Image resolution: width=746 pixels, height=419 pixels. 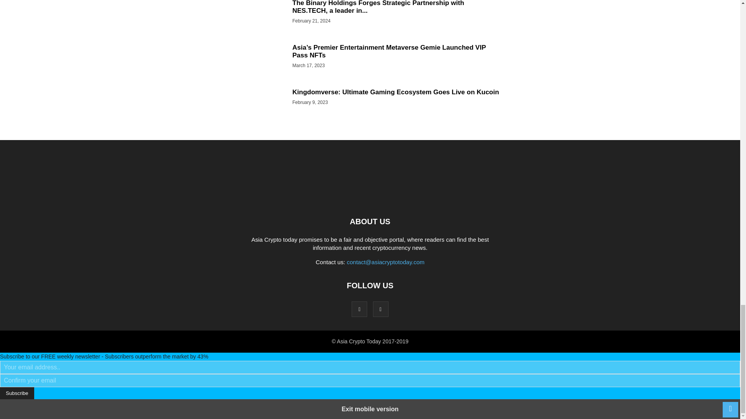 I want to click on Subscribe, so click(x=17, y=393).